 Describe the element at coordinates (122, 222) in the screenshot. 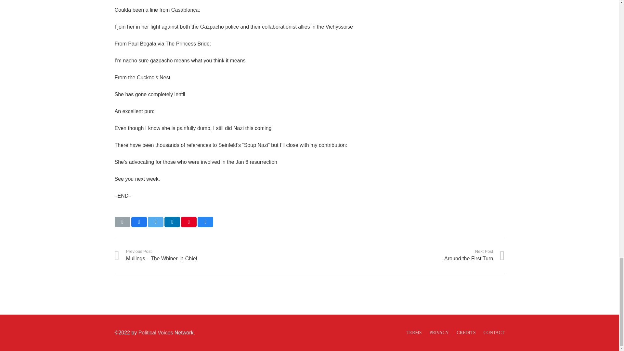

I see `Email this` at that location.